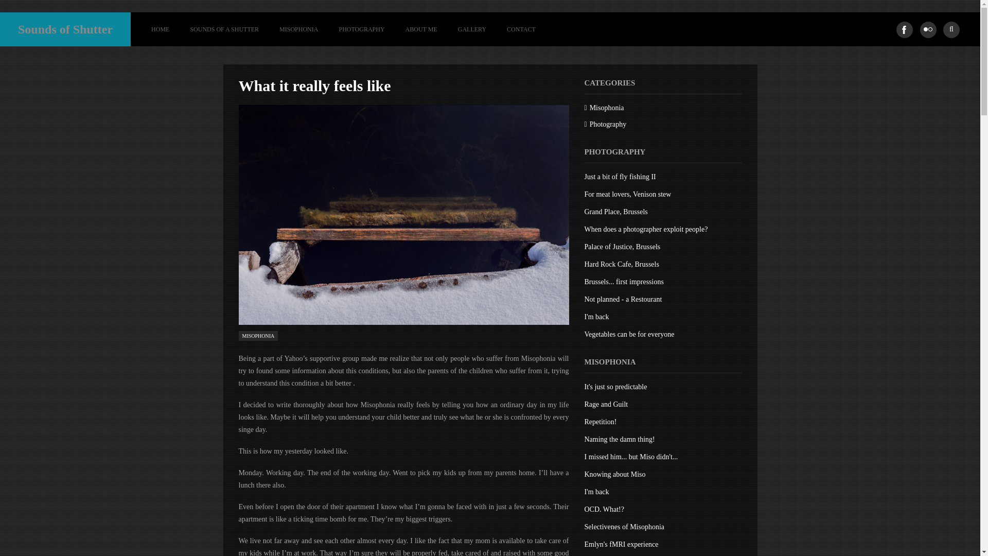 This screenshot has width=988, height=556. Describe the element at coordinates (224, 29) in the screenshot. I see `SOUNDS OF A SHUTTER` at that location.